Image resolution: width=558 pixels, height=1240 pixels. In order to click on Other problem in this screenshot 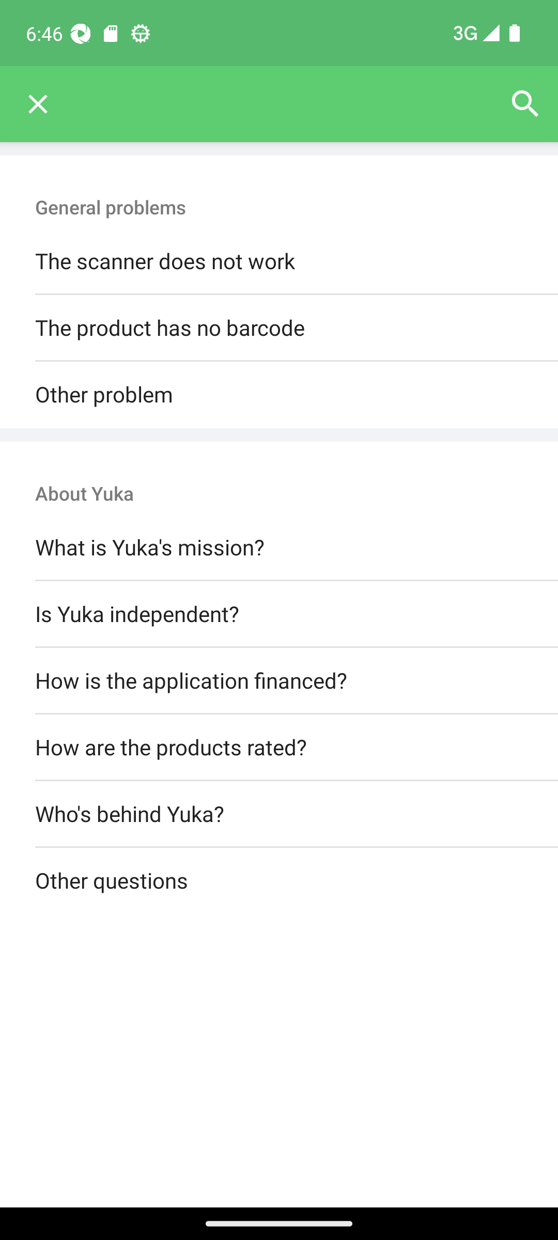, I will do `click(279, 395)`.